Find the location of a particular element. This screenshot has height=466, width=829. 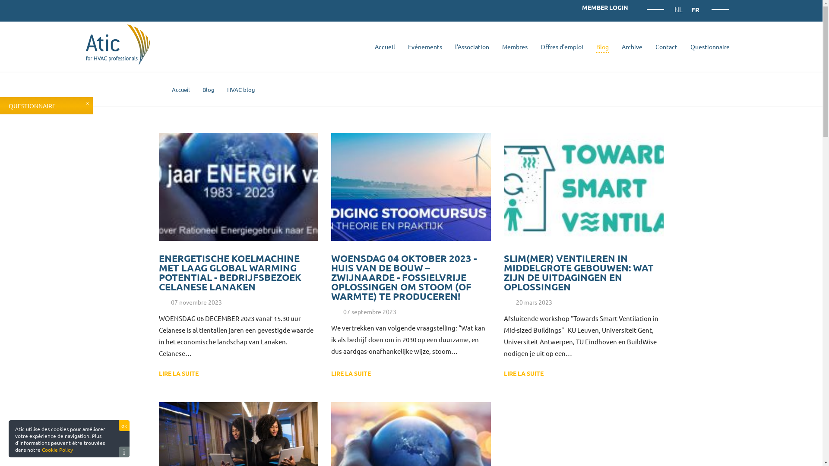

i is located at coordinates (124, 452).